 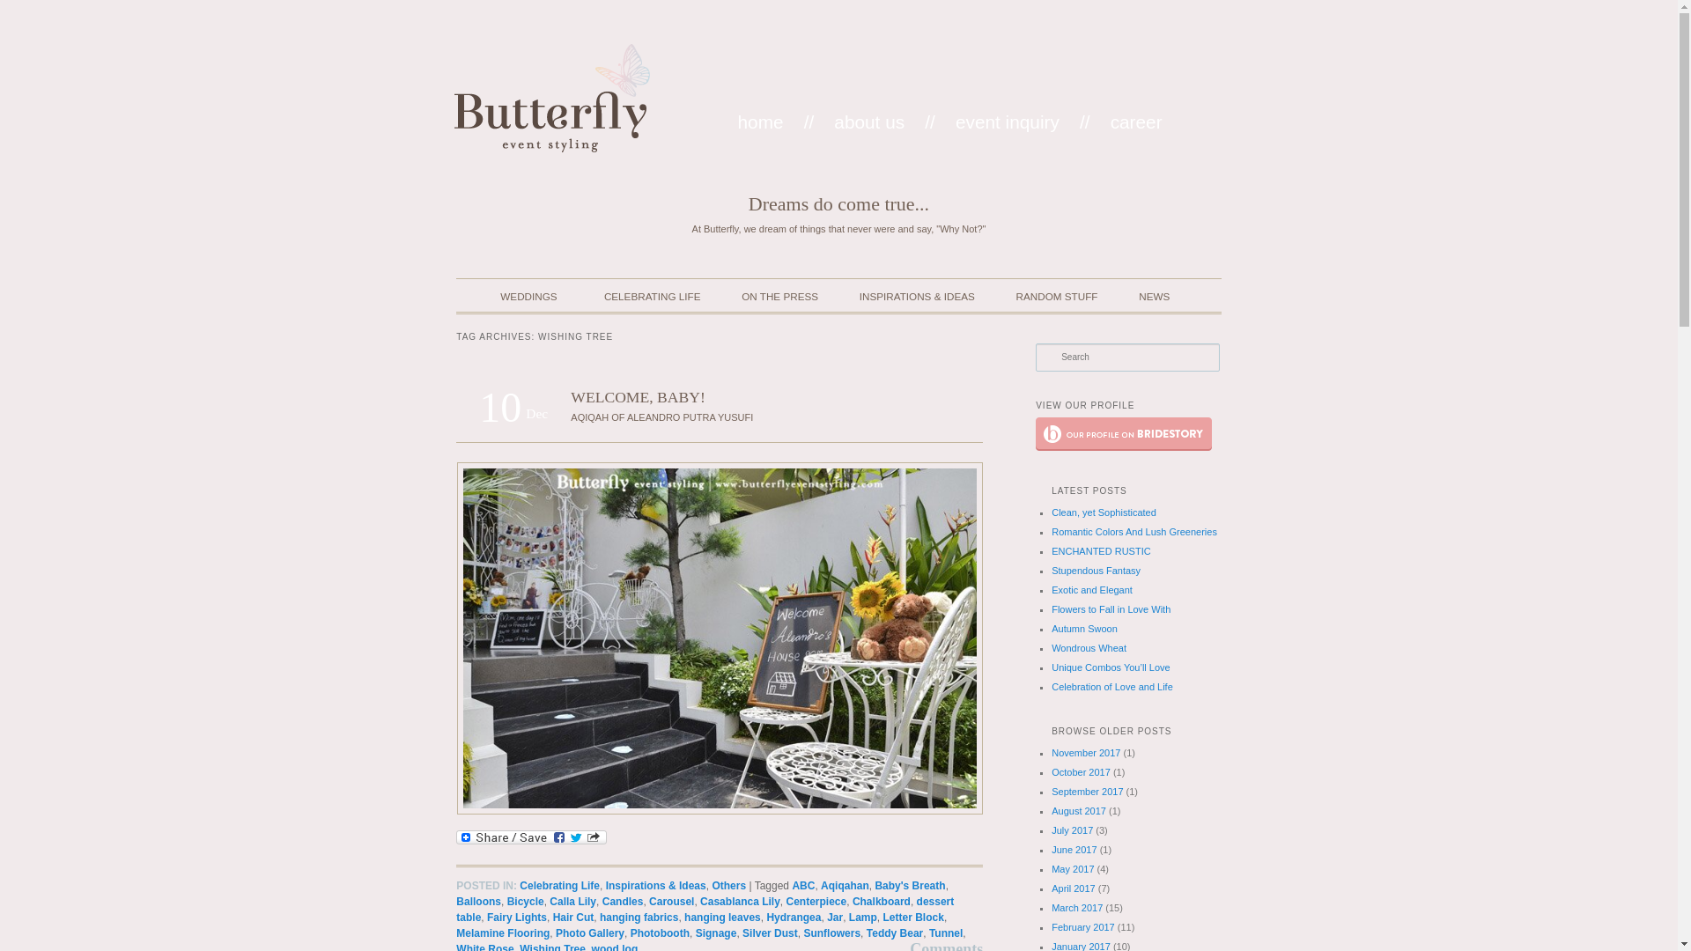 I want to click on WELCOME, BABY!, so click(x=638, y=396).